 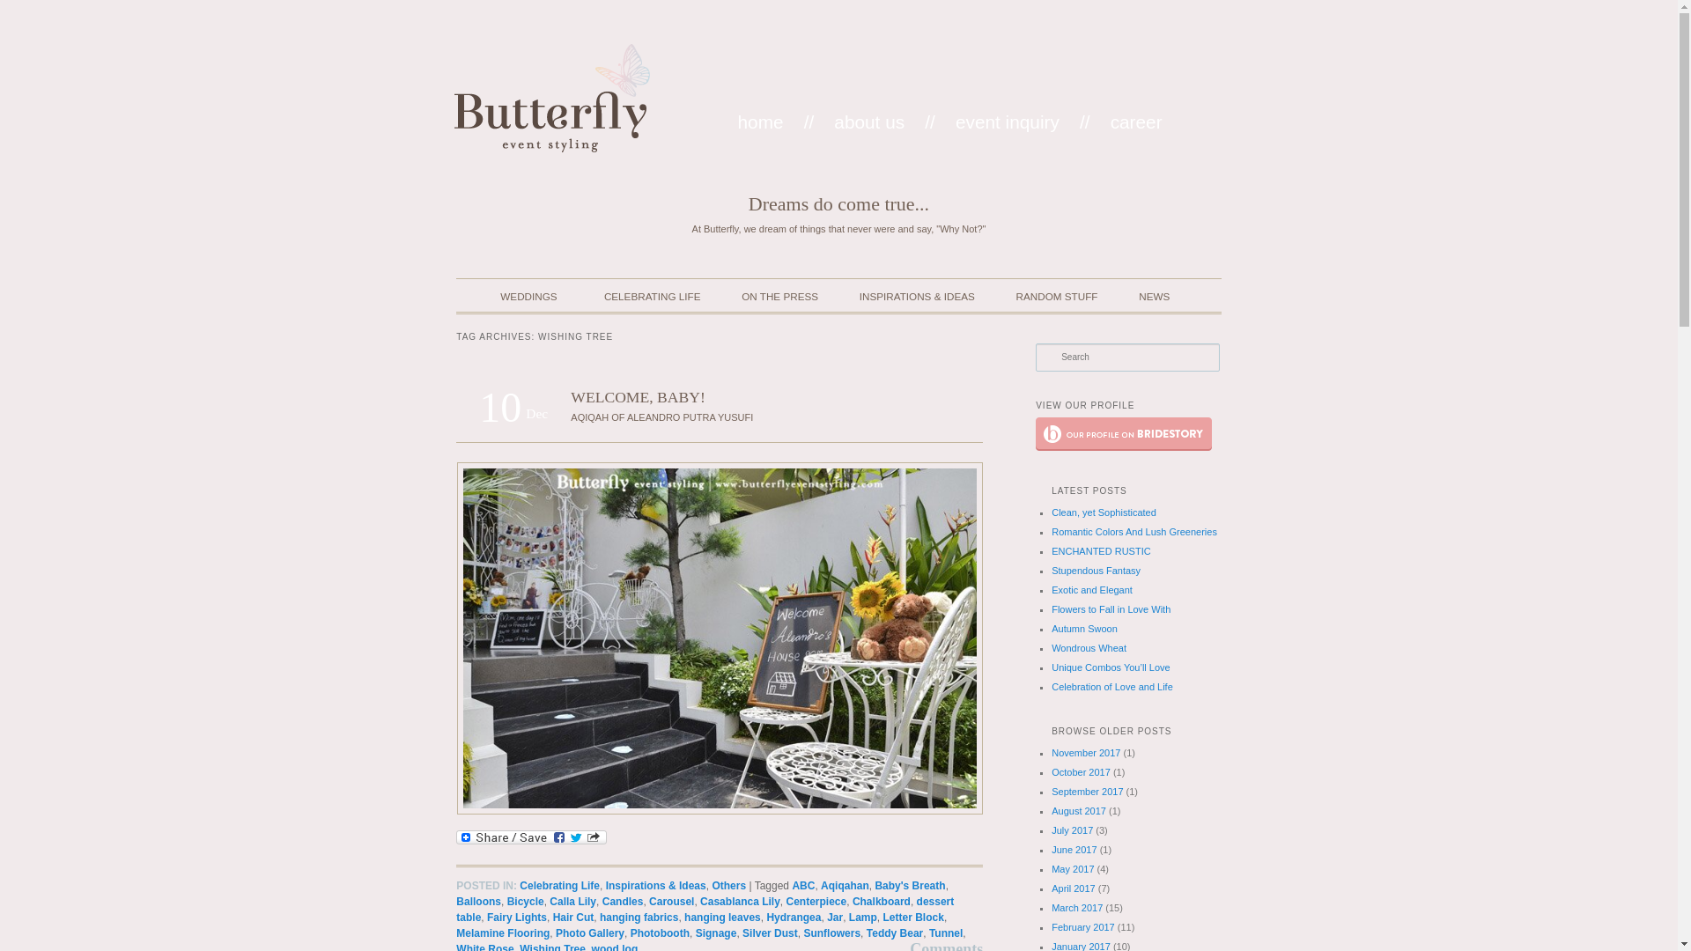 I want to click on WELCOME, BABY!, so click(x=638, y=396).